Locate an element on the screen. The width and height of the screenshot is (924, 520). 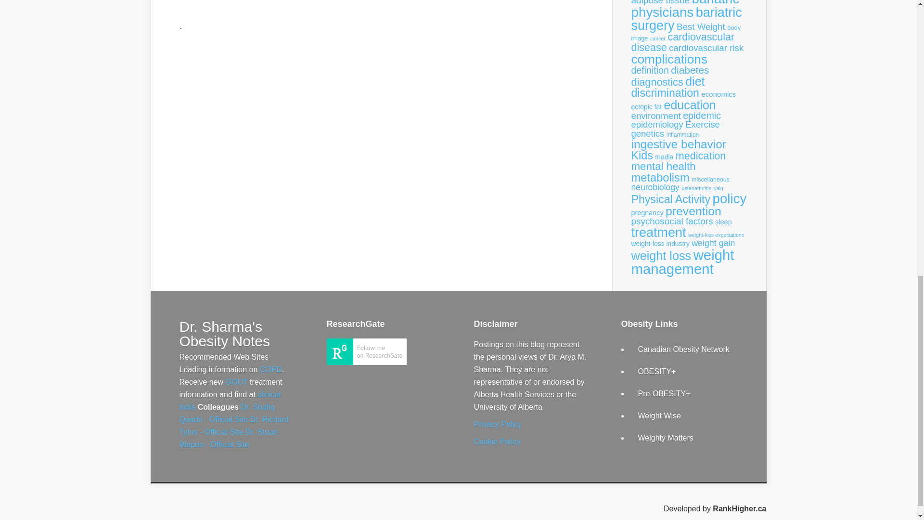
cardiovascular disease is located at coordinates (682, 42).